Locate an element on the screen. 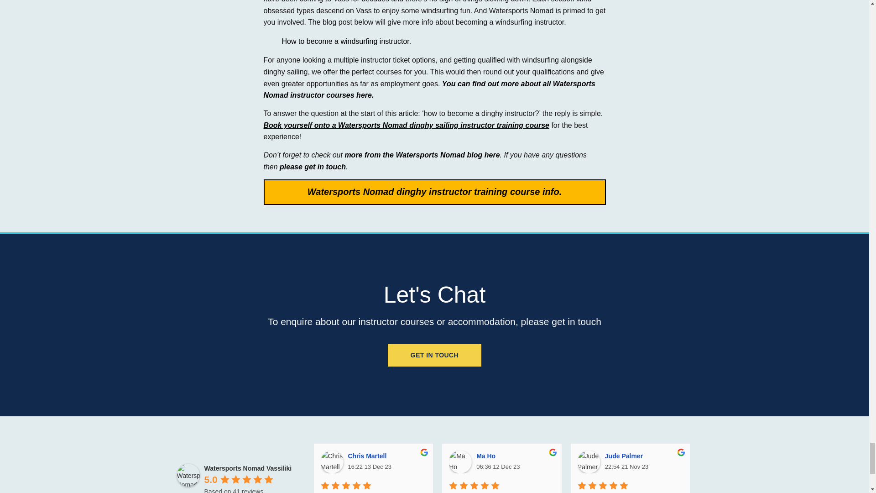 The width and height of the screenshot is (876, 493). Chris Martell is located at coordinates (332, 462).